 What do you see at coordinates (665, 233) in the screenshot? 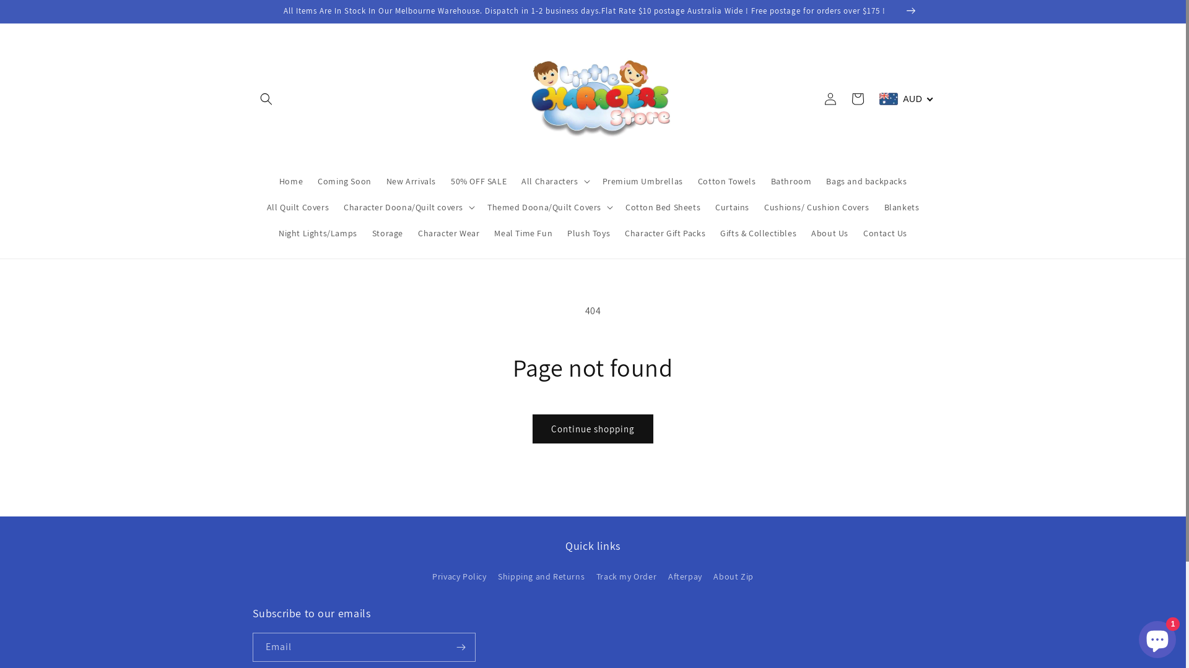
I see `Character Gift Packs` at bounding box center [665, 233].